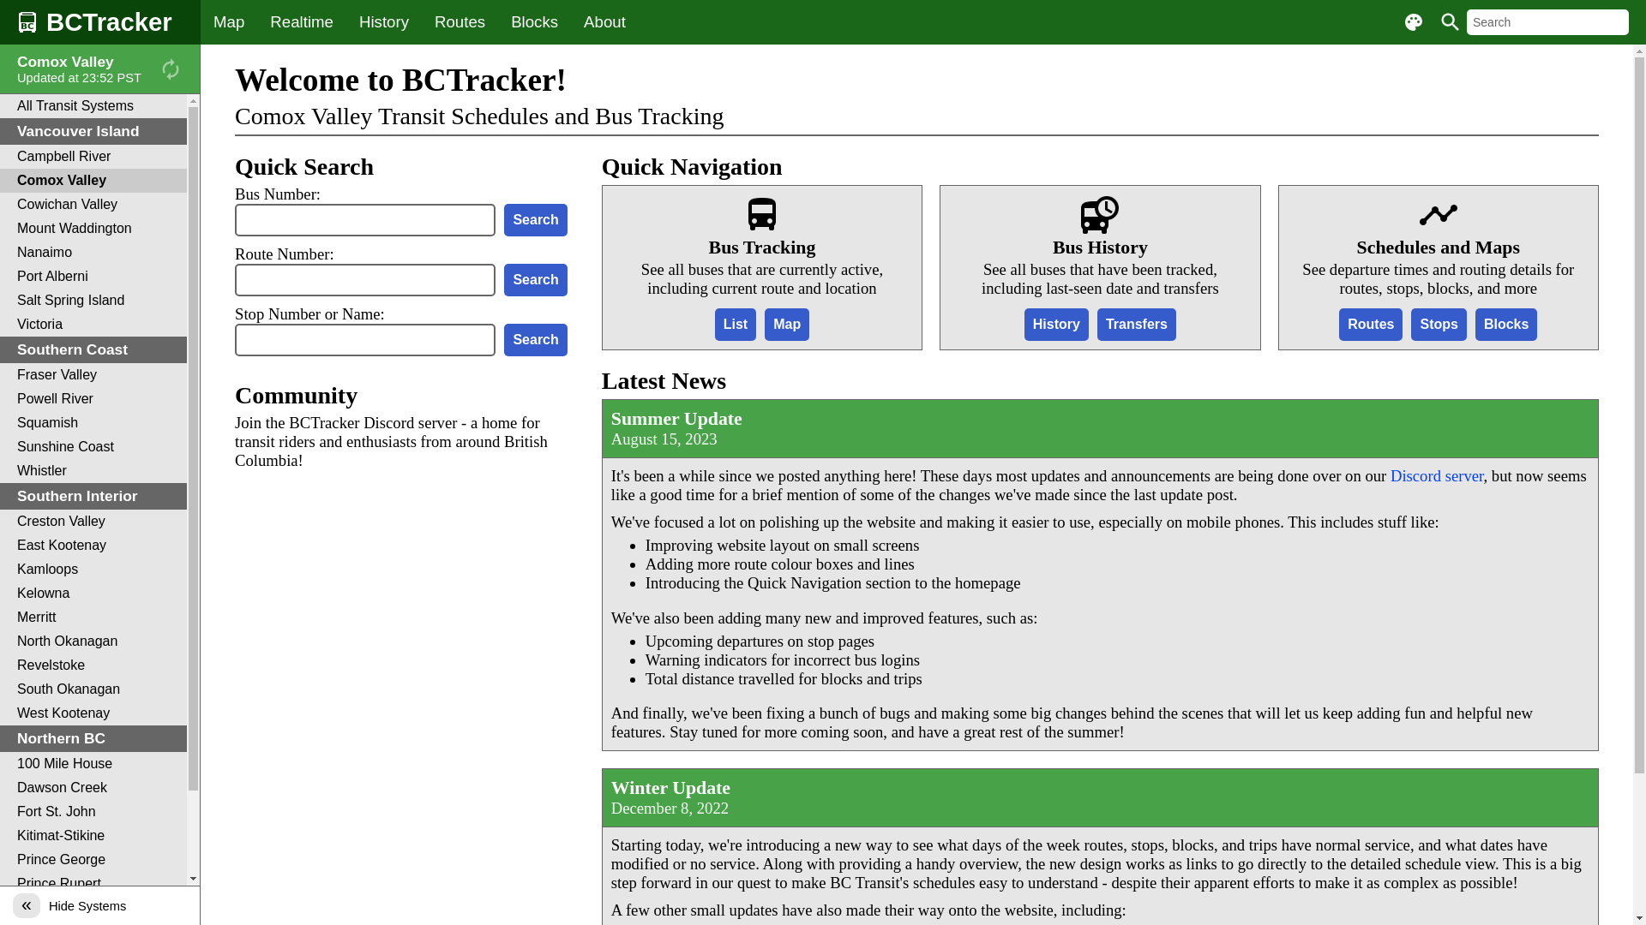 The height and width of the screenshot is (925, 1646). Describe the element at coordinates (93, 665) in the screenshot. I see `Revelstoke` at that location.